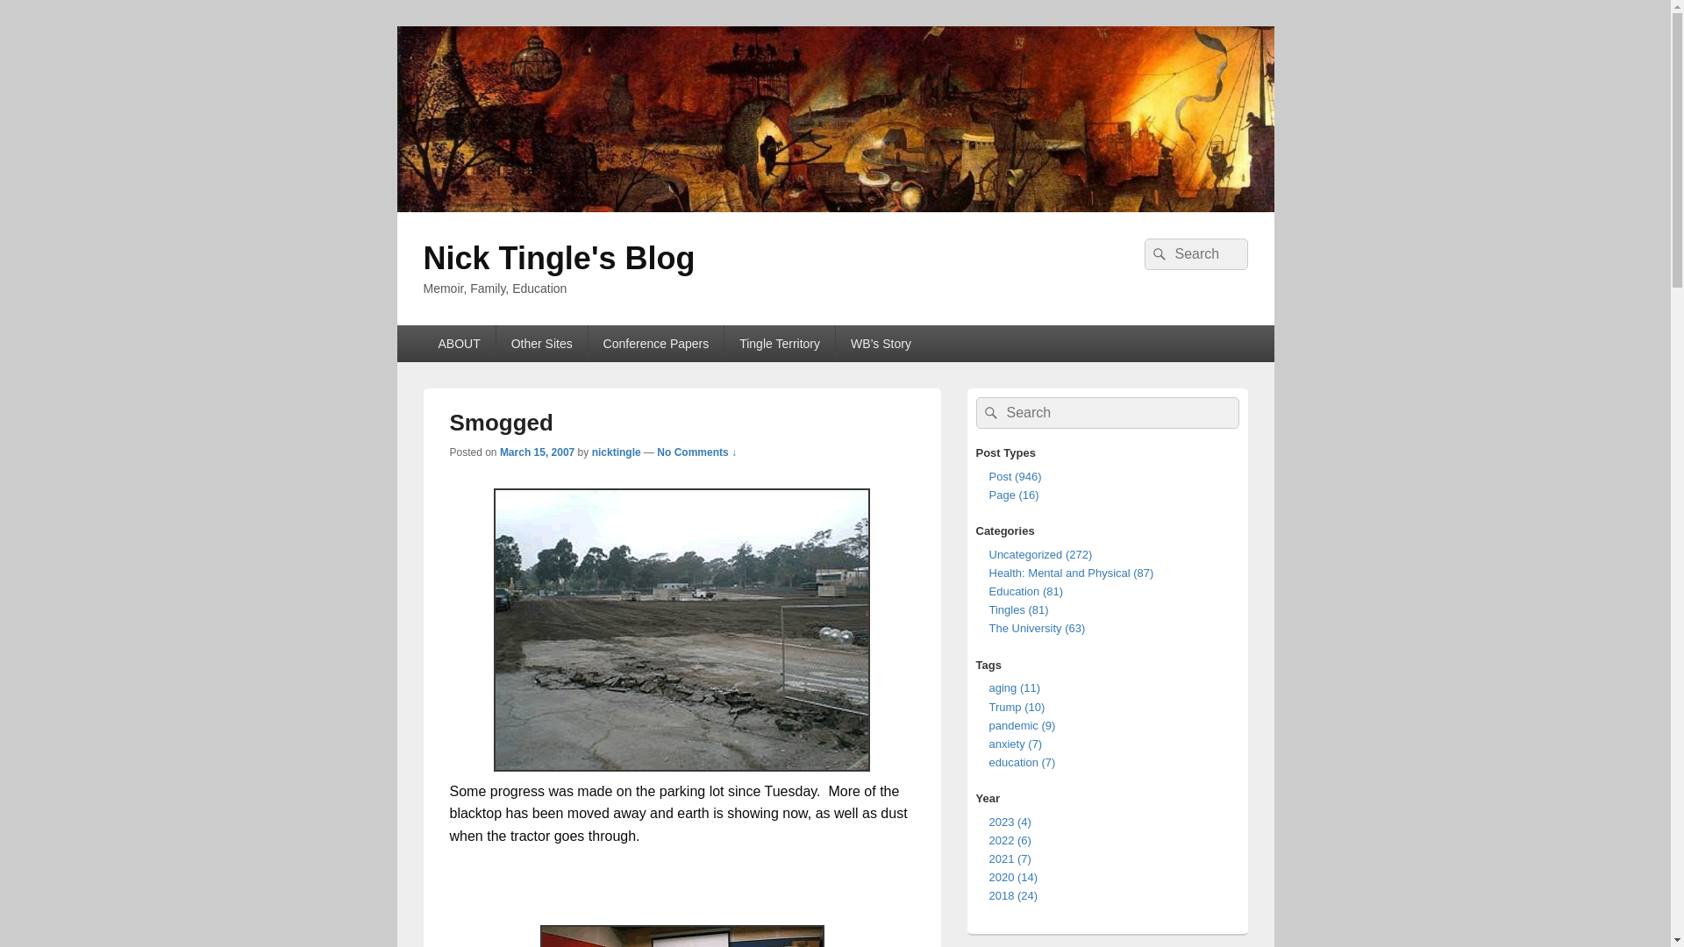  I want to click on March 15, 2007, so click(537, 452).